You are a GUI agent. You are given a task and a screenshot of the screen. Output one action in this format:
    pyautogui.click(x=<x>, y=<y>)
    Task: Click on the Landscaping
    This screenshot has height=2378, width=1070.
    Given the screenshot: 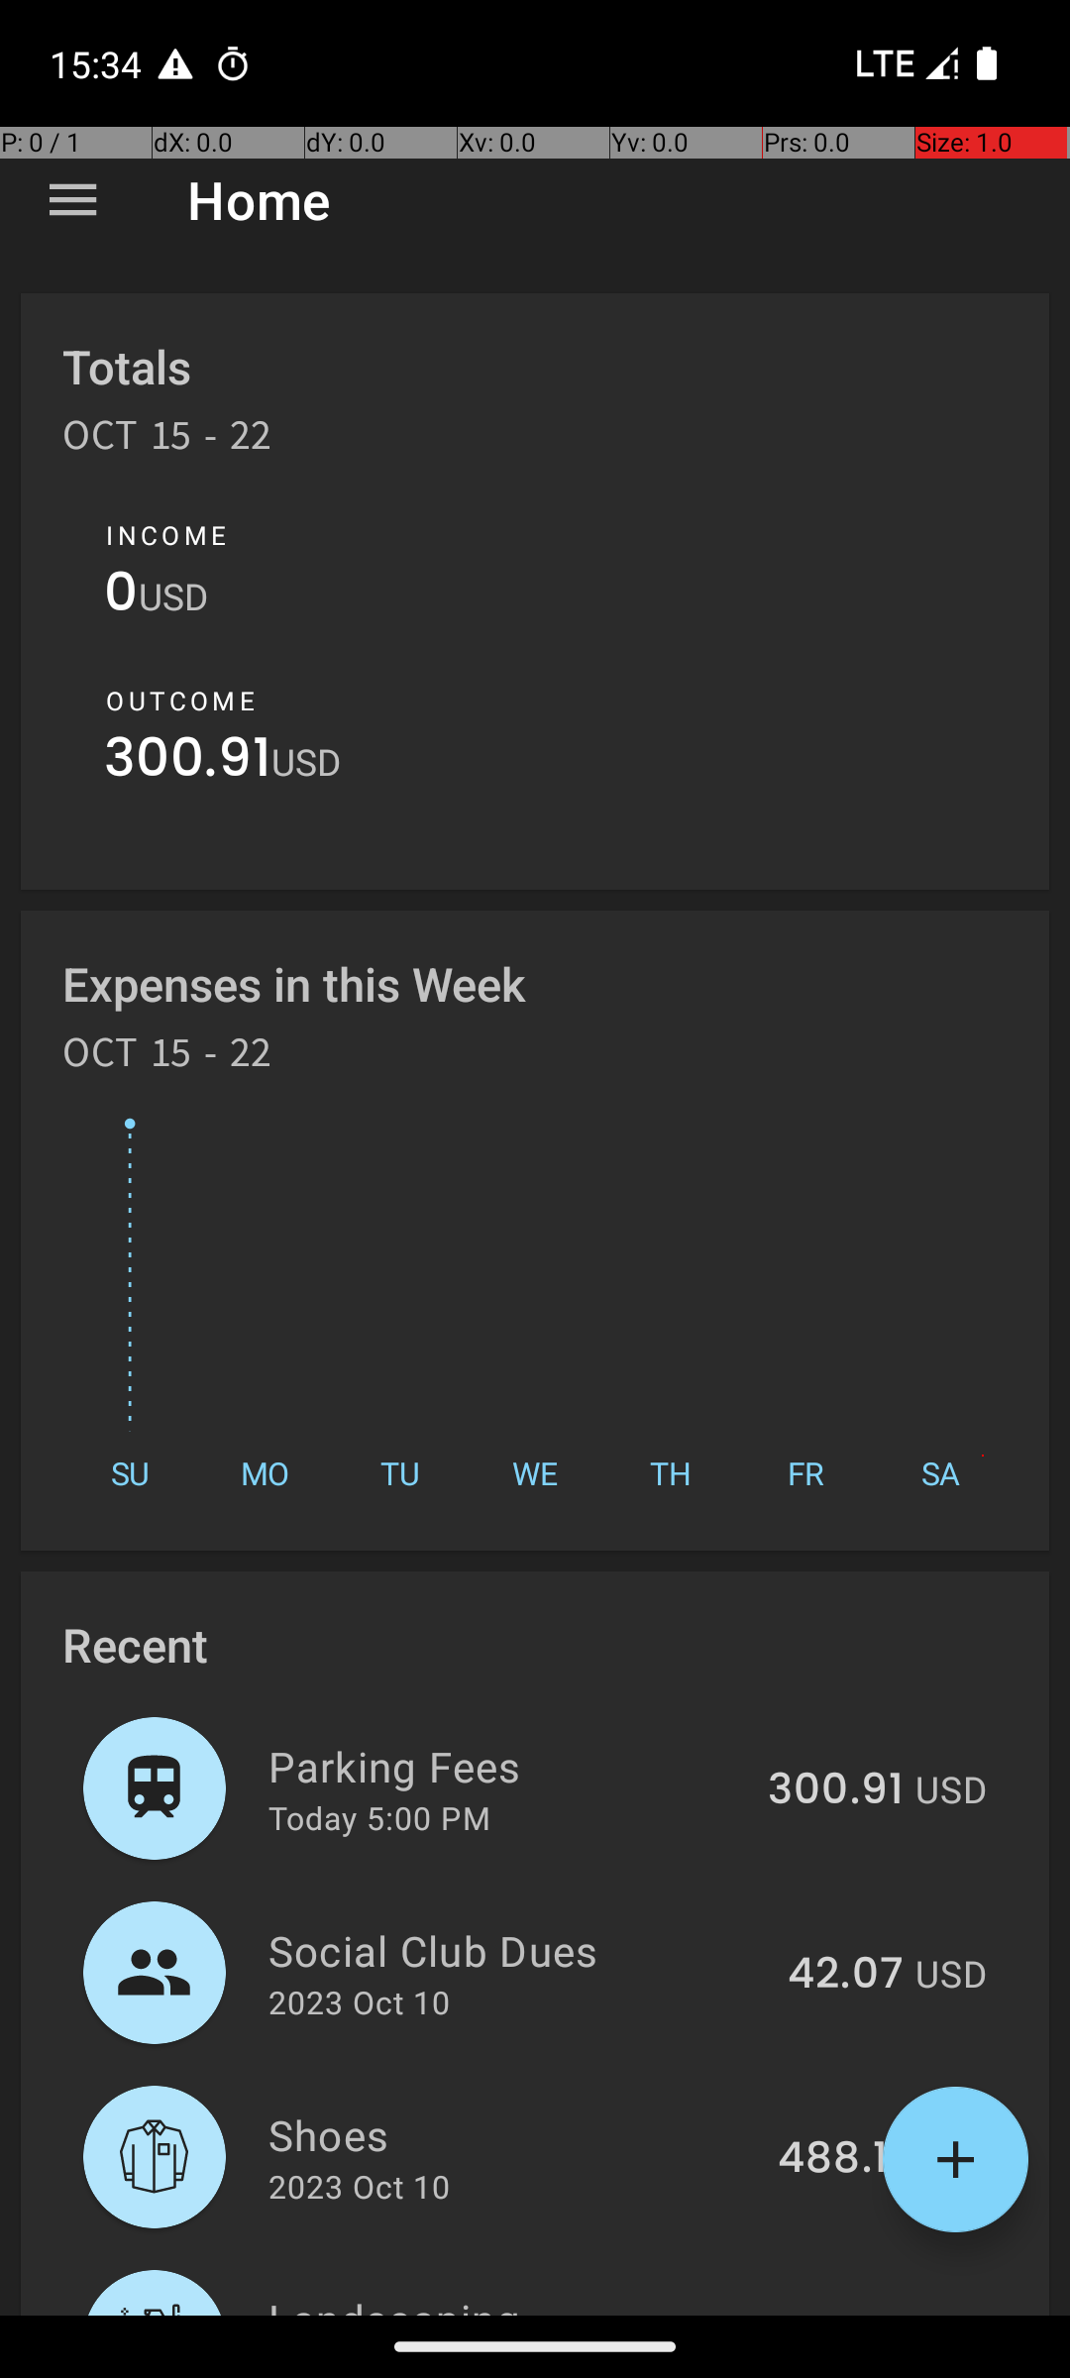 What is the action you would take?
    pyautogui.click(x=507, y=2303)
    